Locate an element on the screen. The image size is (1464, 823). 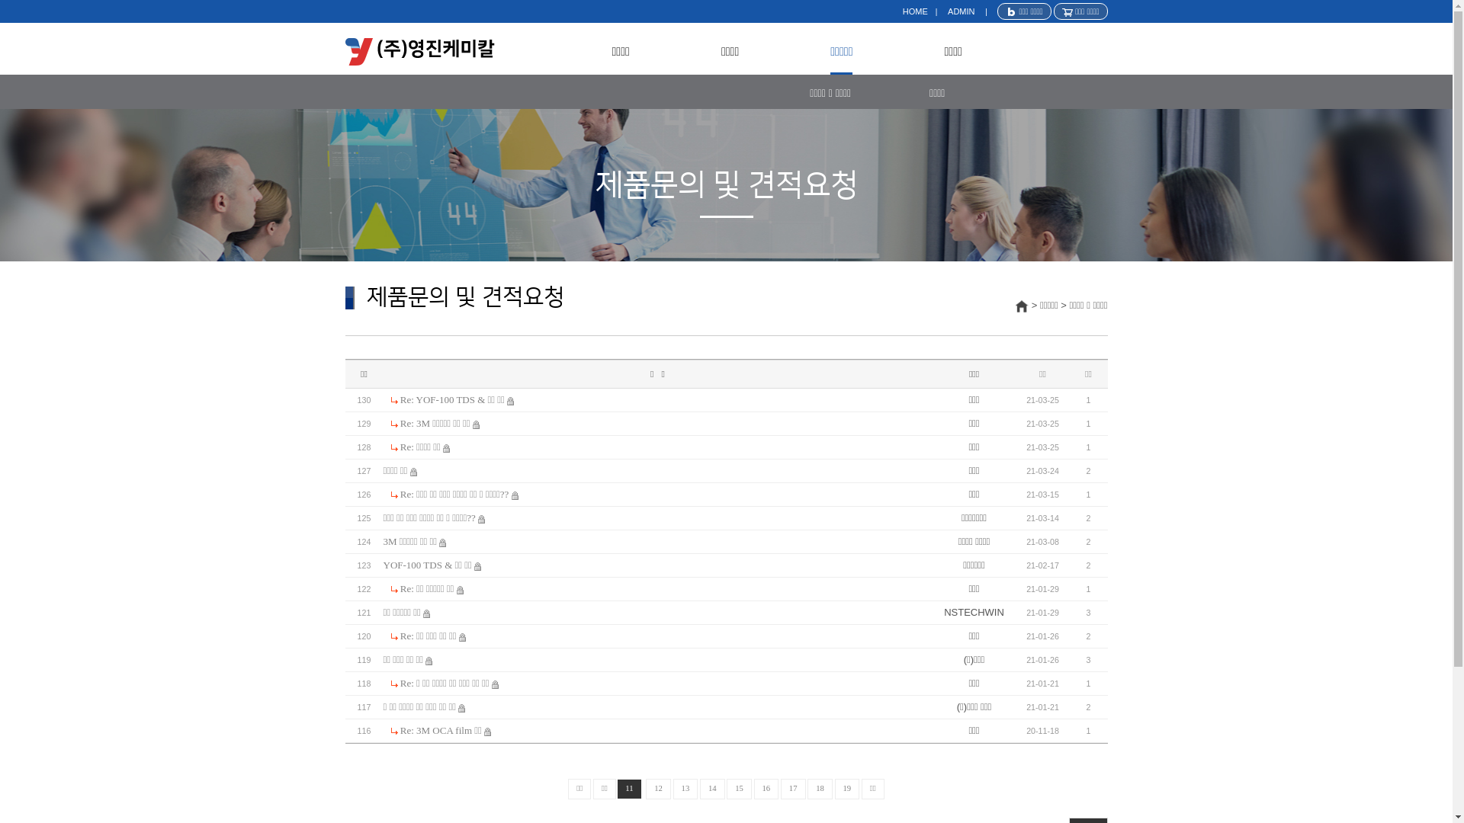
12 is located at coordinates (659, 789).